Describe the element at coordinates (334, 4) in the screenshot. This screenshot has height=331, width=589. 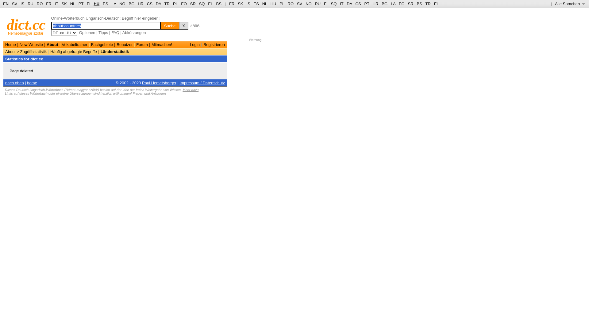
I see `SQ` at that location.